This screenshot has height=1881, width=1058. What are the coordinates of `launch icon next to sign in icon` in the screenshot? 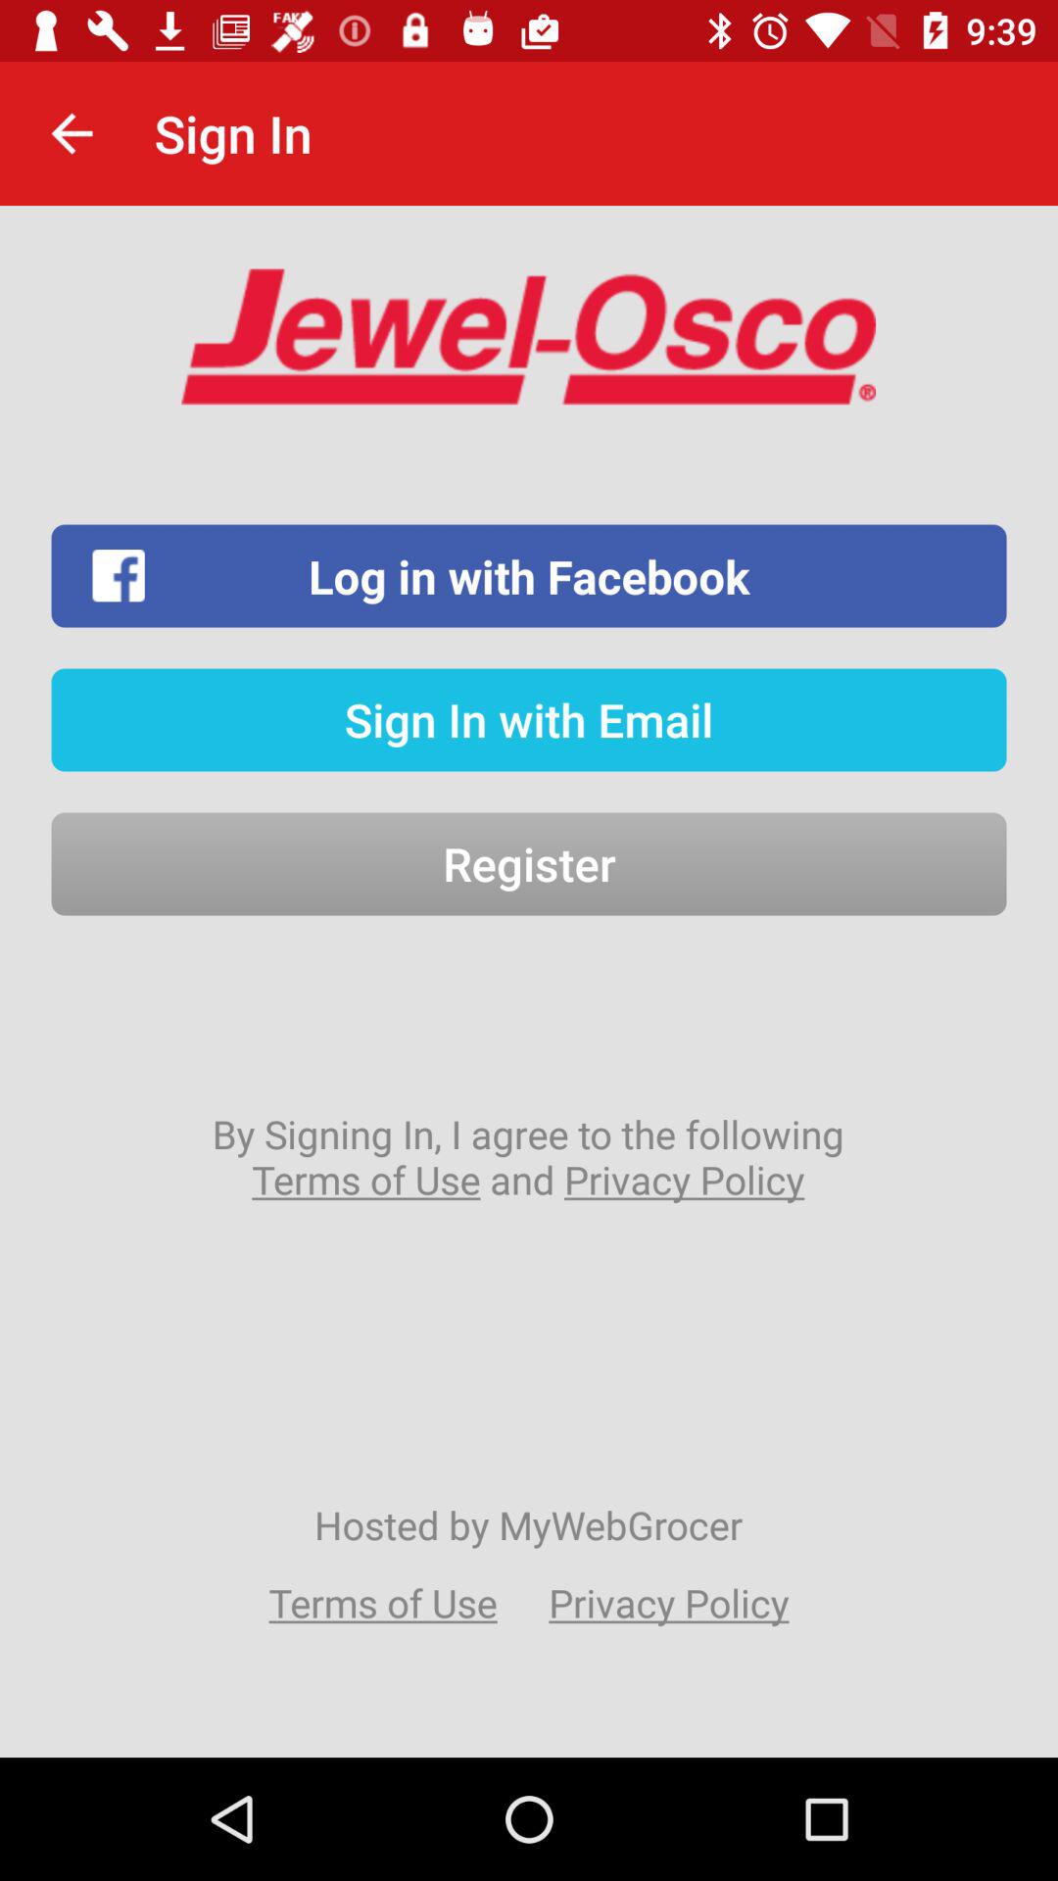 It's located at (72, 133).